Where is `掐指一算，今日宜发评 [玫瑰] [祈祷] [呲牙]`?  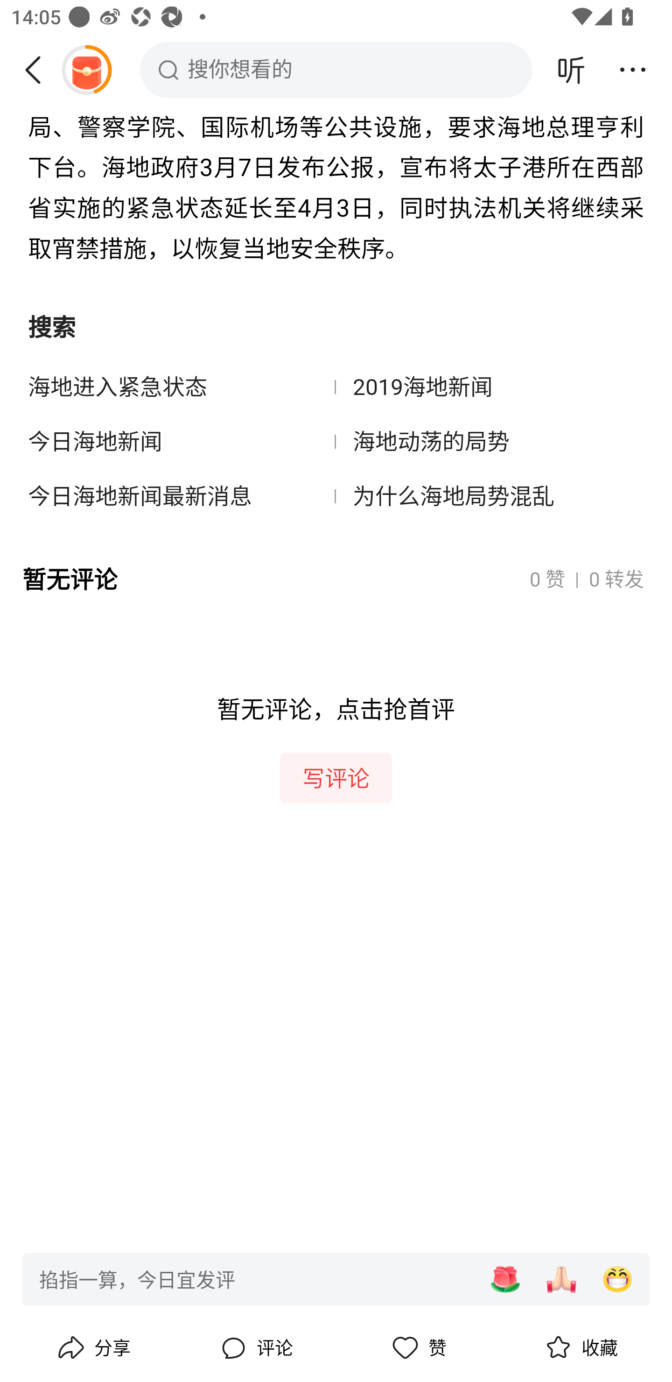
掐指一算，今日宜发评 [玫瑰] [祈祷] [呲牙] is located at coordinates (336, 1278).